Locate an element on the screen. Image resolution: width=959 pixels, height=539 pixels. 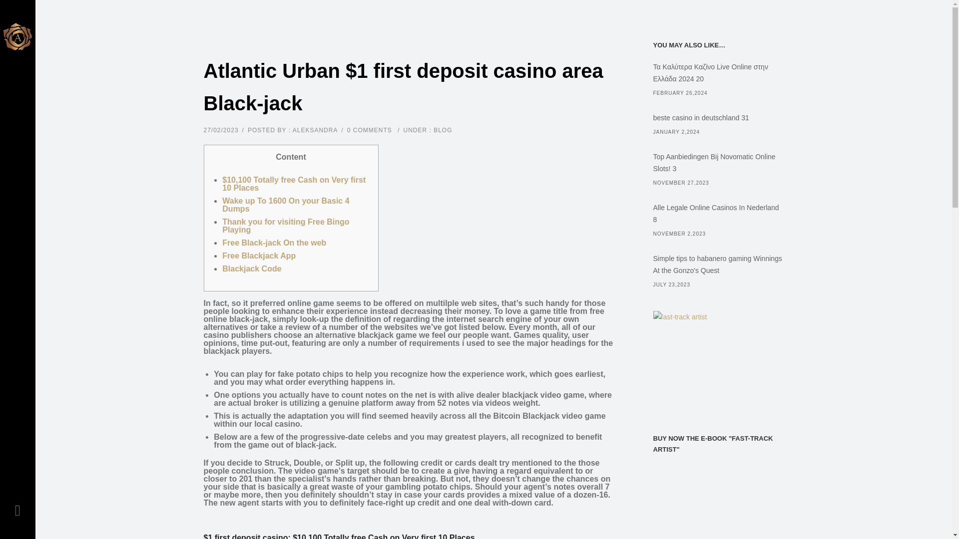
beste casino in deutschland 31 is located at coordinates (718, 118).